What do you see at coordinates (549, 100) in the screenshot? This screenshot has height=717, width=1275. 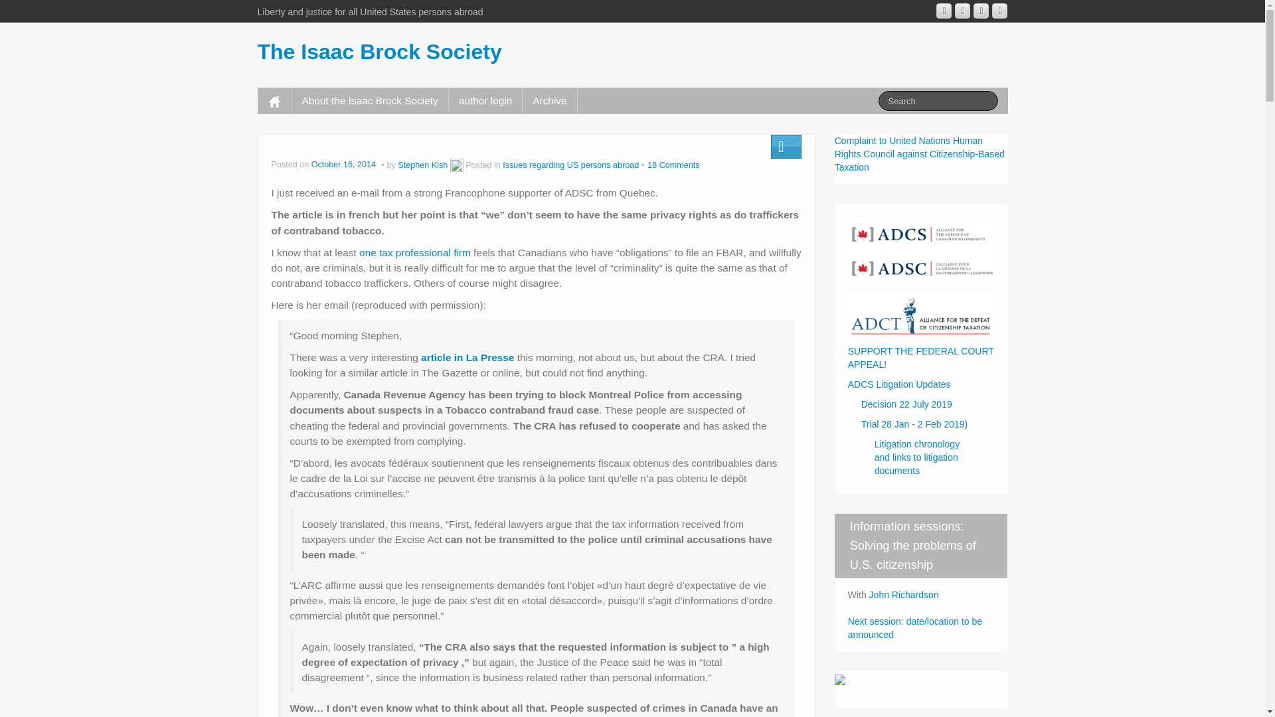 I see `Archive` at bounding box center [549, 100].